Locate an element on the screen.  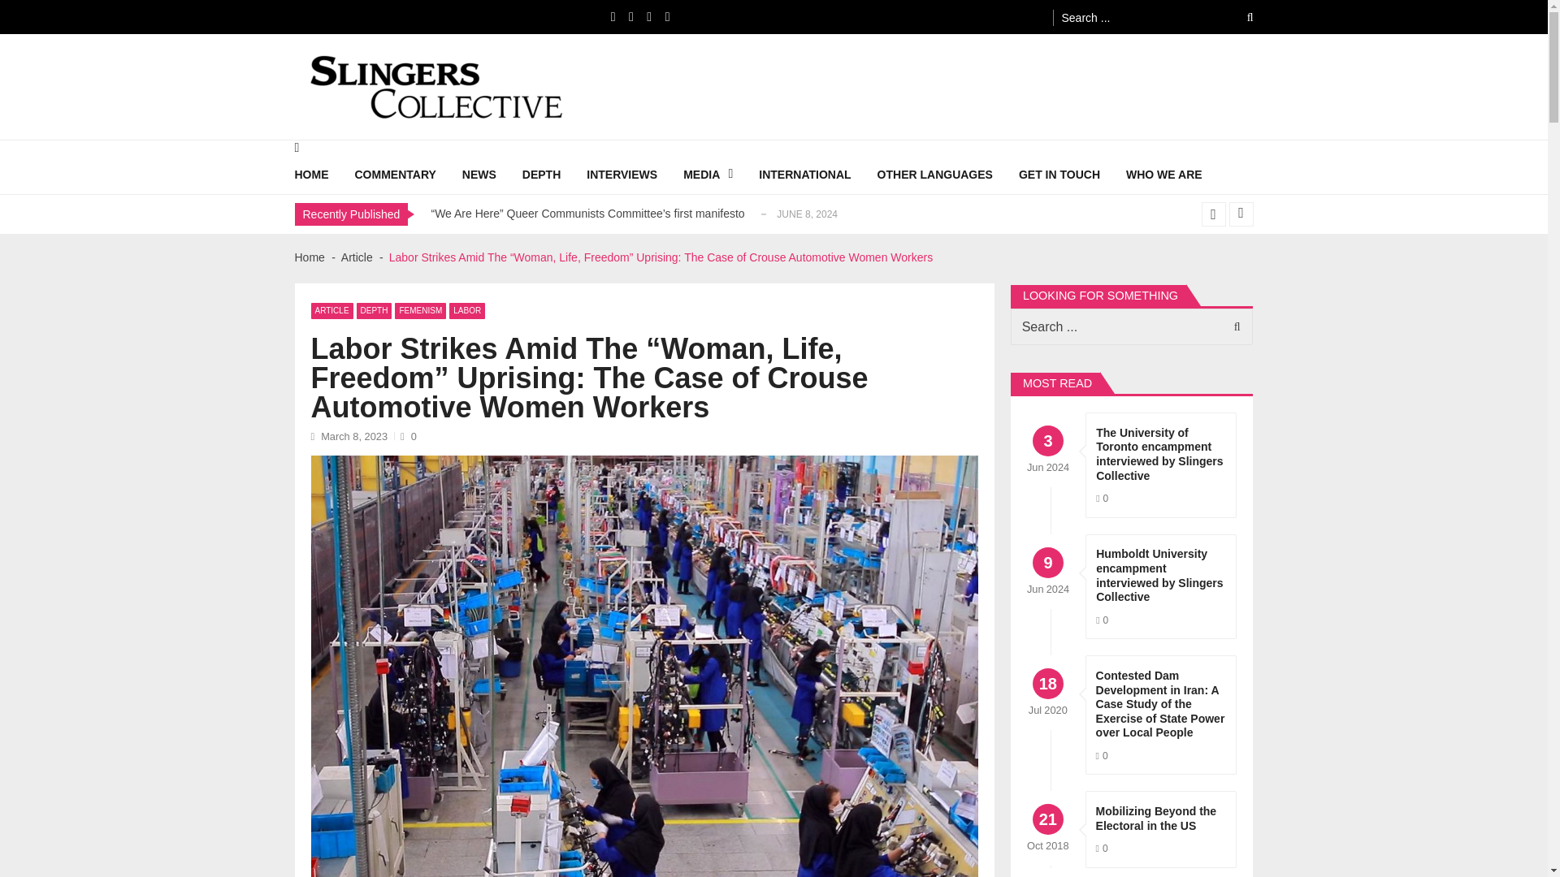
HOME is located at coordinates (323, 174).